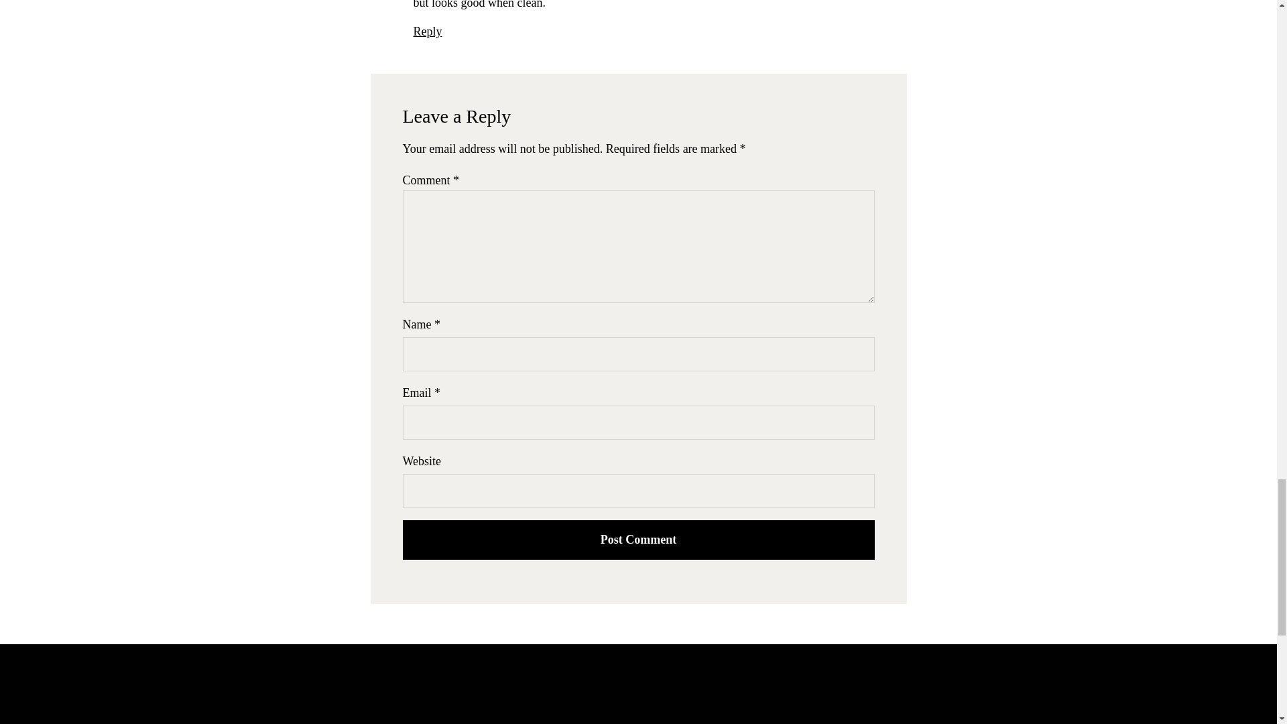 The image size is (1287, 724). Describe the element at coordinates (427, 31) in the screenshot. I see `Reply` at that location.